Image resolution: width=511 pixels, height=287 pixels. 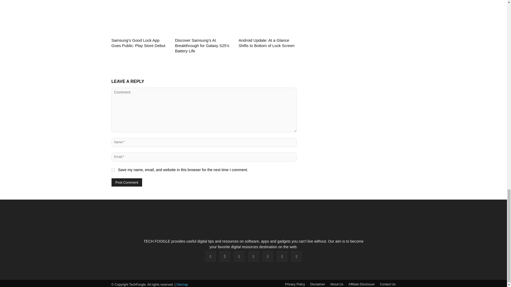 What do you see at coordinates (113, 170) in the screenshot?
I see `yes` at bounding box center [113, 170].